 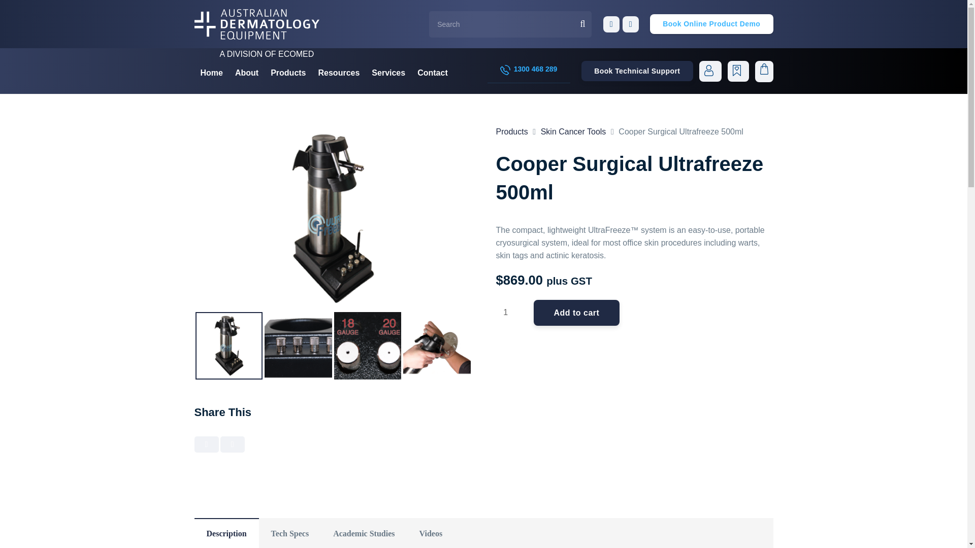 What do you see at coordinates (206, 444) in the screenshot?
I see `Email this` at bounding box center [206, 444].